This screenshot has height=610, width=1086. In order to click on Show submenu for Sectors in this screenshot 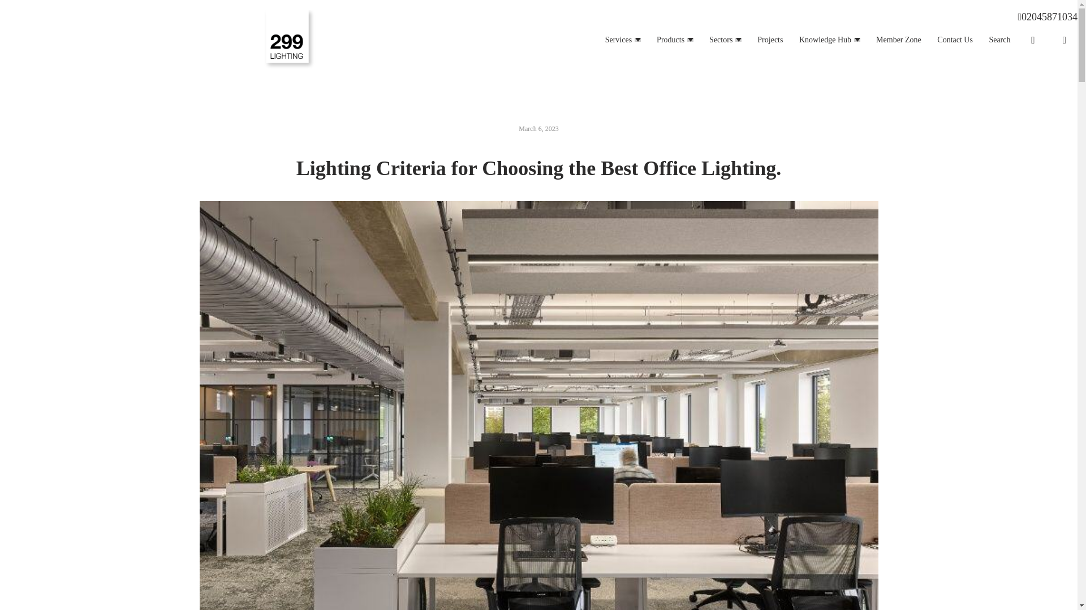, I will do `click(738, 40)`.